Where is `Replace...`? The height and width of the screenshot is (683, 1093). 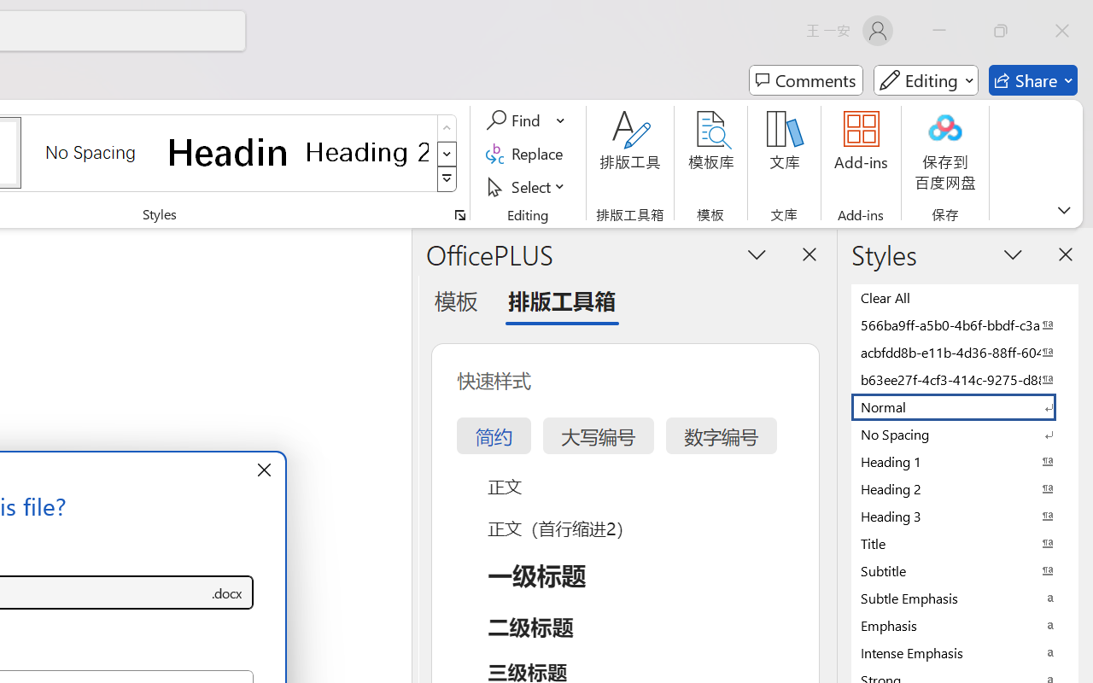 Replace... is located at coordinates (528, 154).